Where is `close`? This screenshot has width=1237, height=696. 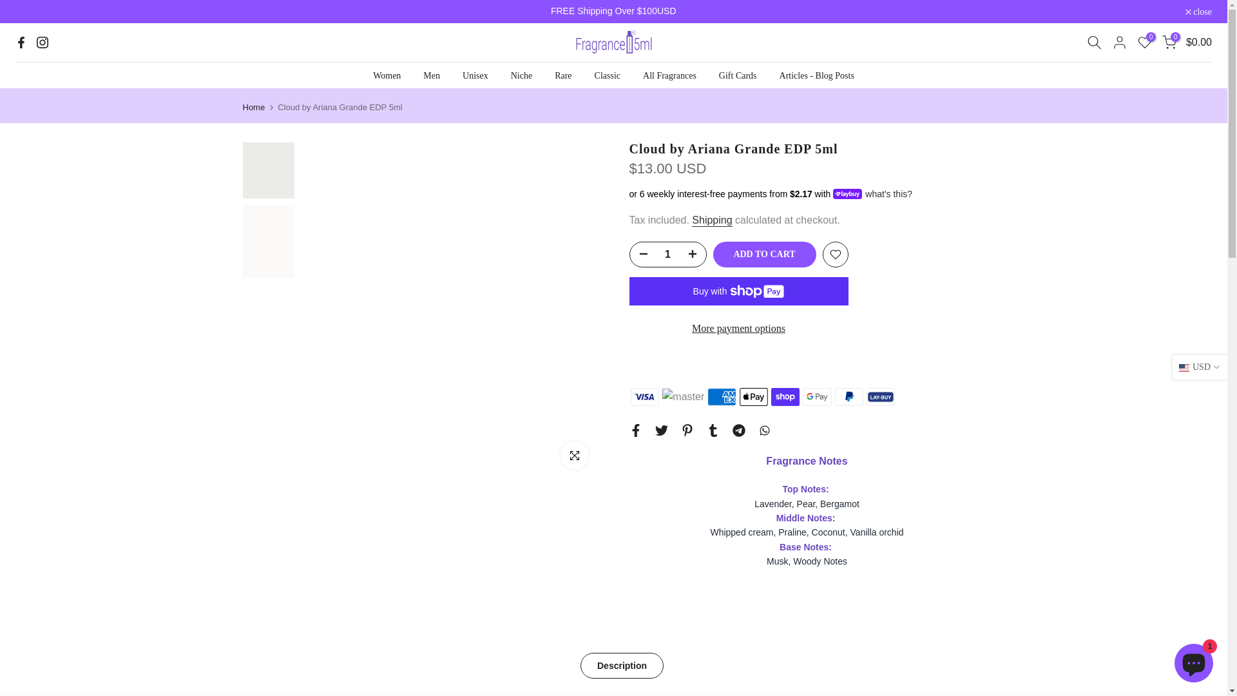 close is located at coordinates (1198, 12).